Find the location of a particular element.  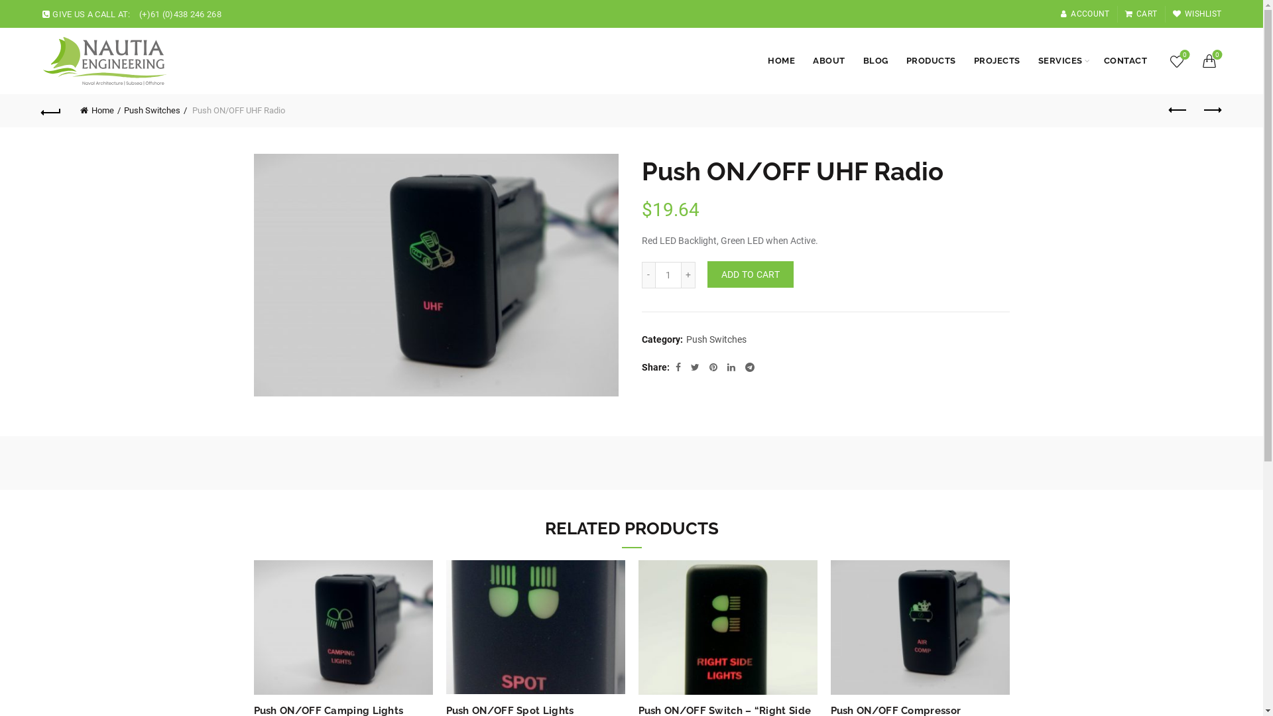

uhf is located at coordinates (436, 275).